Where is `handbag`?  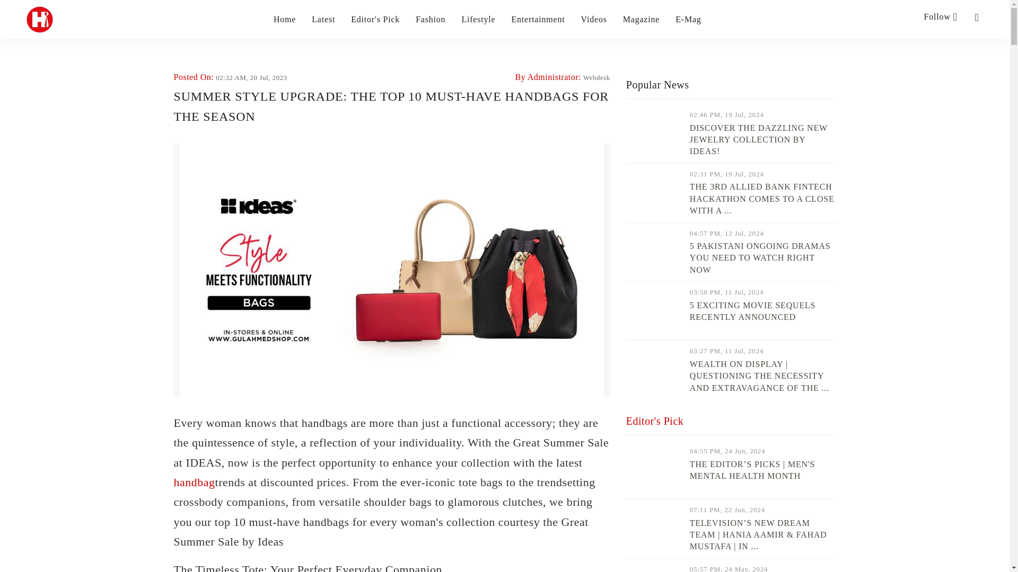 handbag is located at coordinates (194, 482).